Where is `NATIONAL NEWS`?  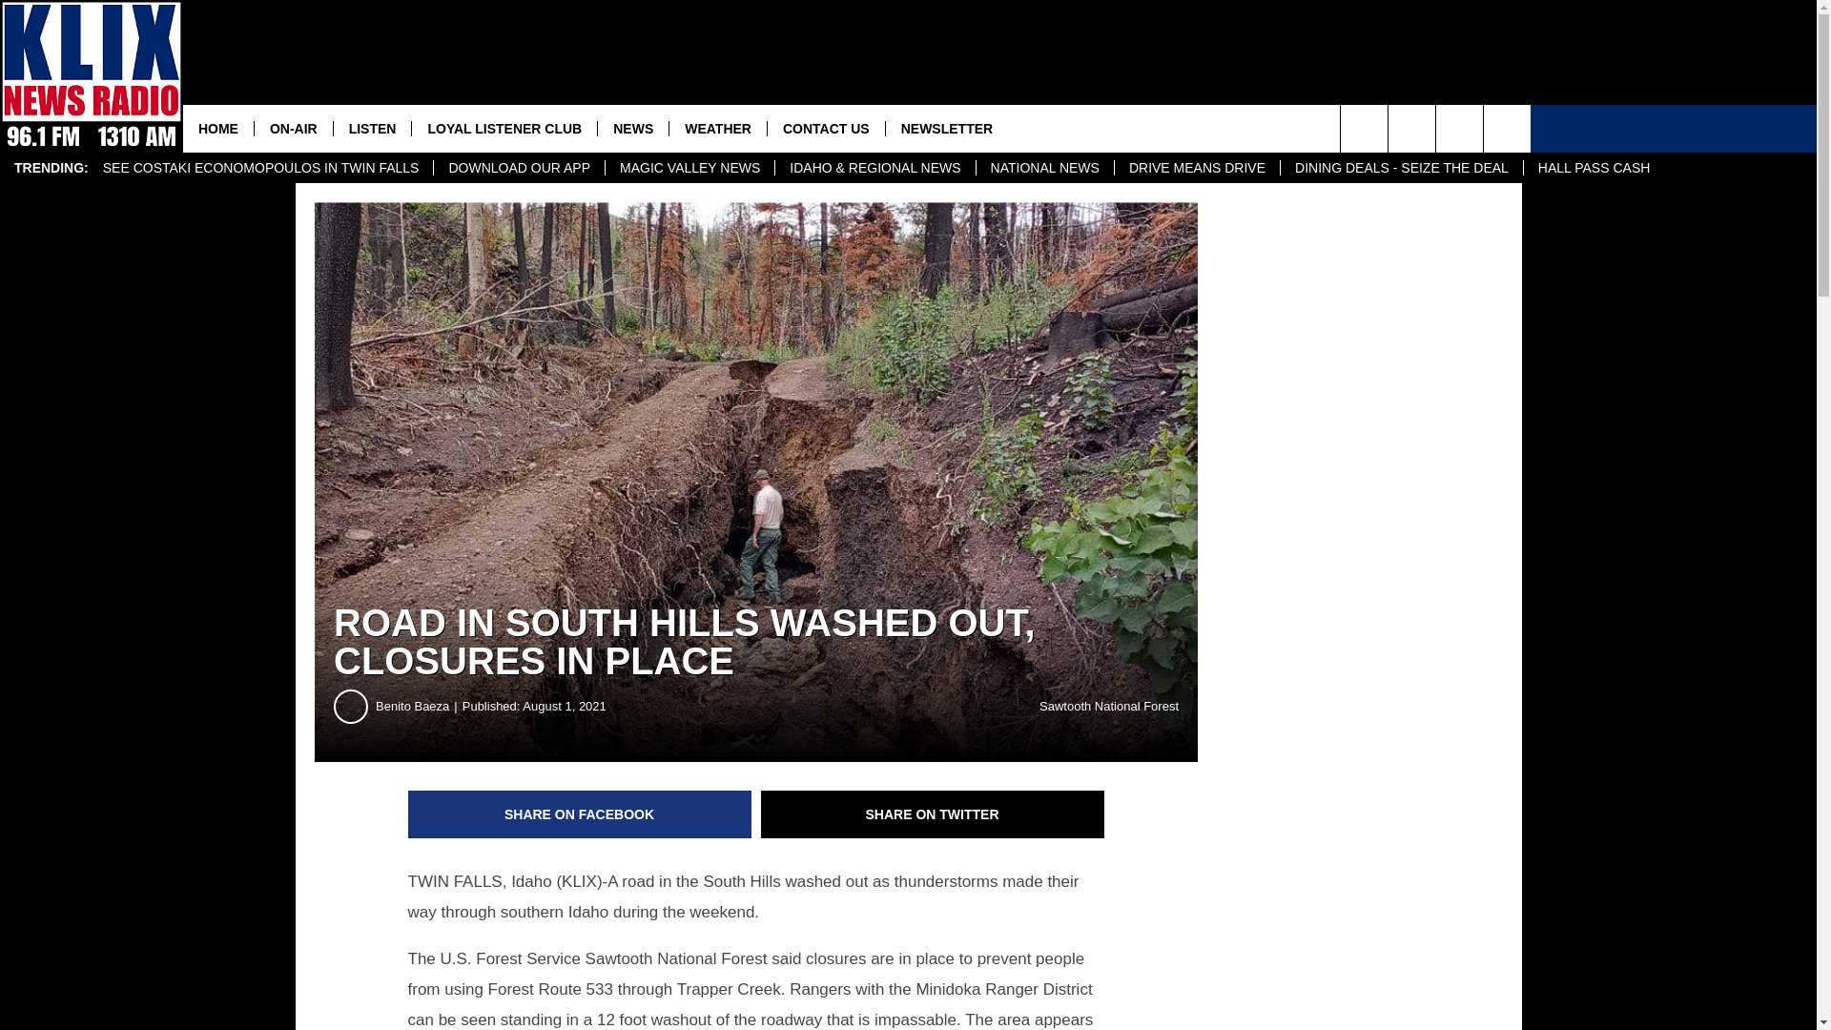
NATIONAL NEWS is located at coordinates (1044, 168).